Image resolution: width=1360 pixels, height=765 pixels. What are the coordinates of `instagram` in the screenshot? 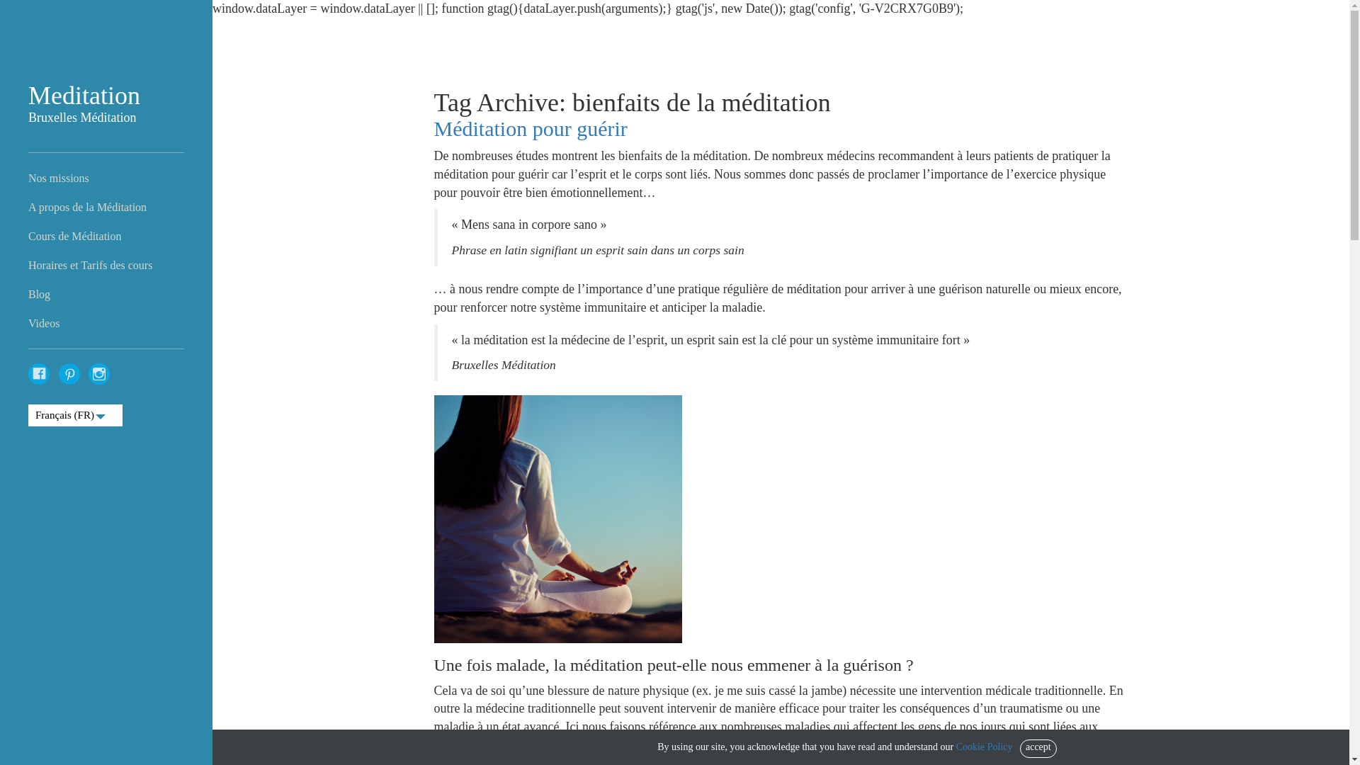 It's located at (99, 374).